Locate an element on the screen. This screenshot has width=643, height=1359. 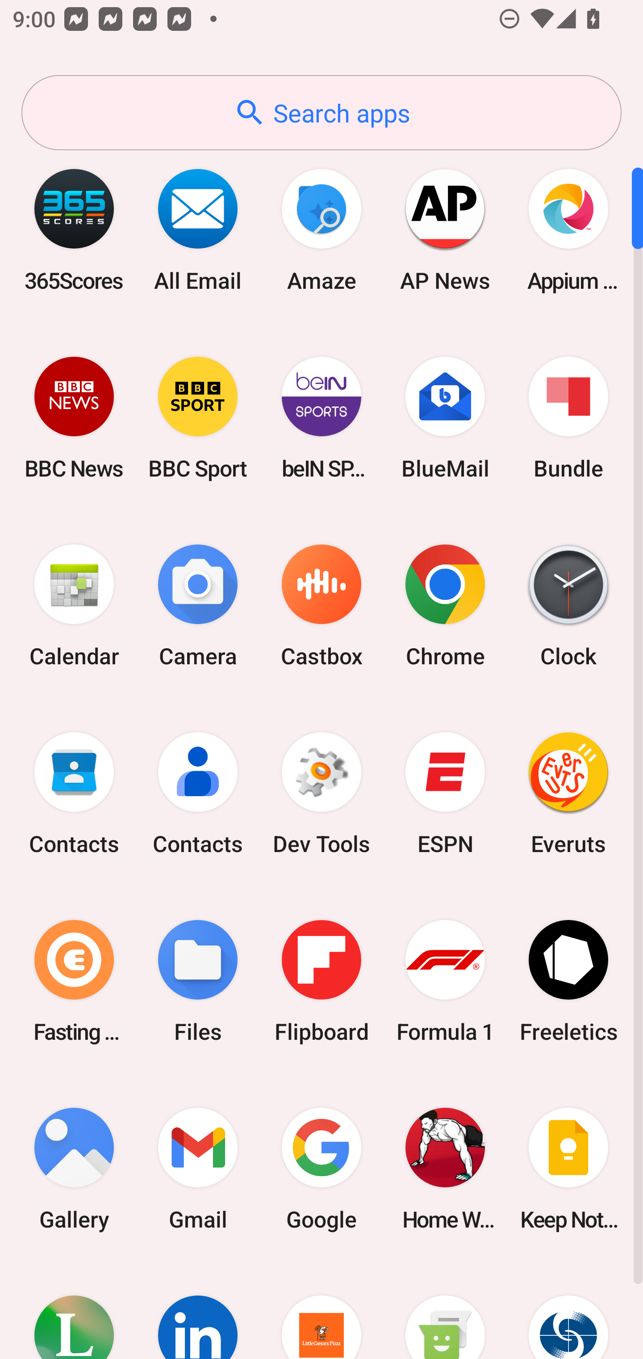
BBC News is located at coordinates (74, 418).